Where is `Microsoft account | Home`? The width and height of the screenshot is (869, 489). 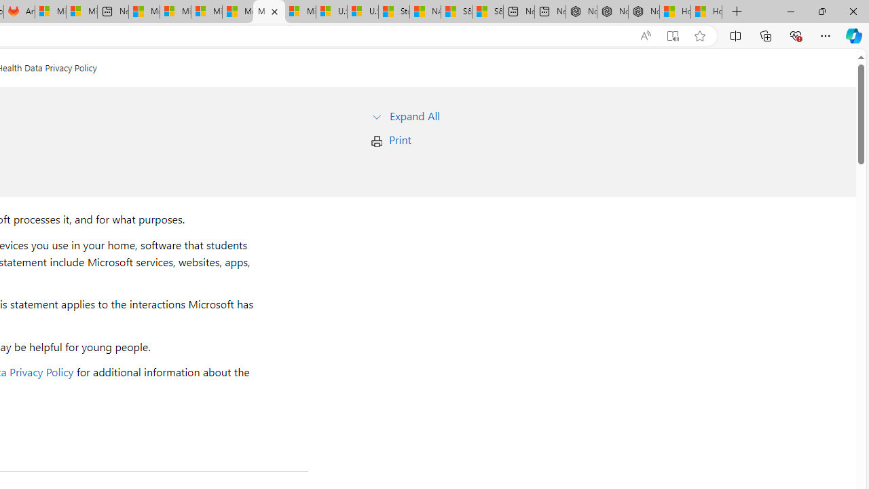
Microsoft account | Home is located at coordinates (206, 12).